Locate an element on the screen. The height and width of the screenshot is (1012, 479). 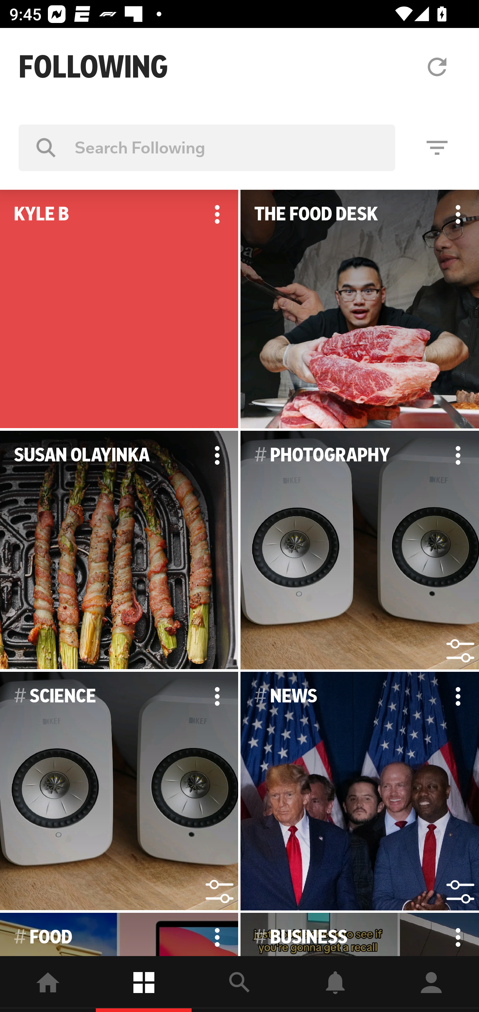
KYLE B Options is located at coordinates (119, 309).